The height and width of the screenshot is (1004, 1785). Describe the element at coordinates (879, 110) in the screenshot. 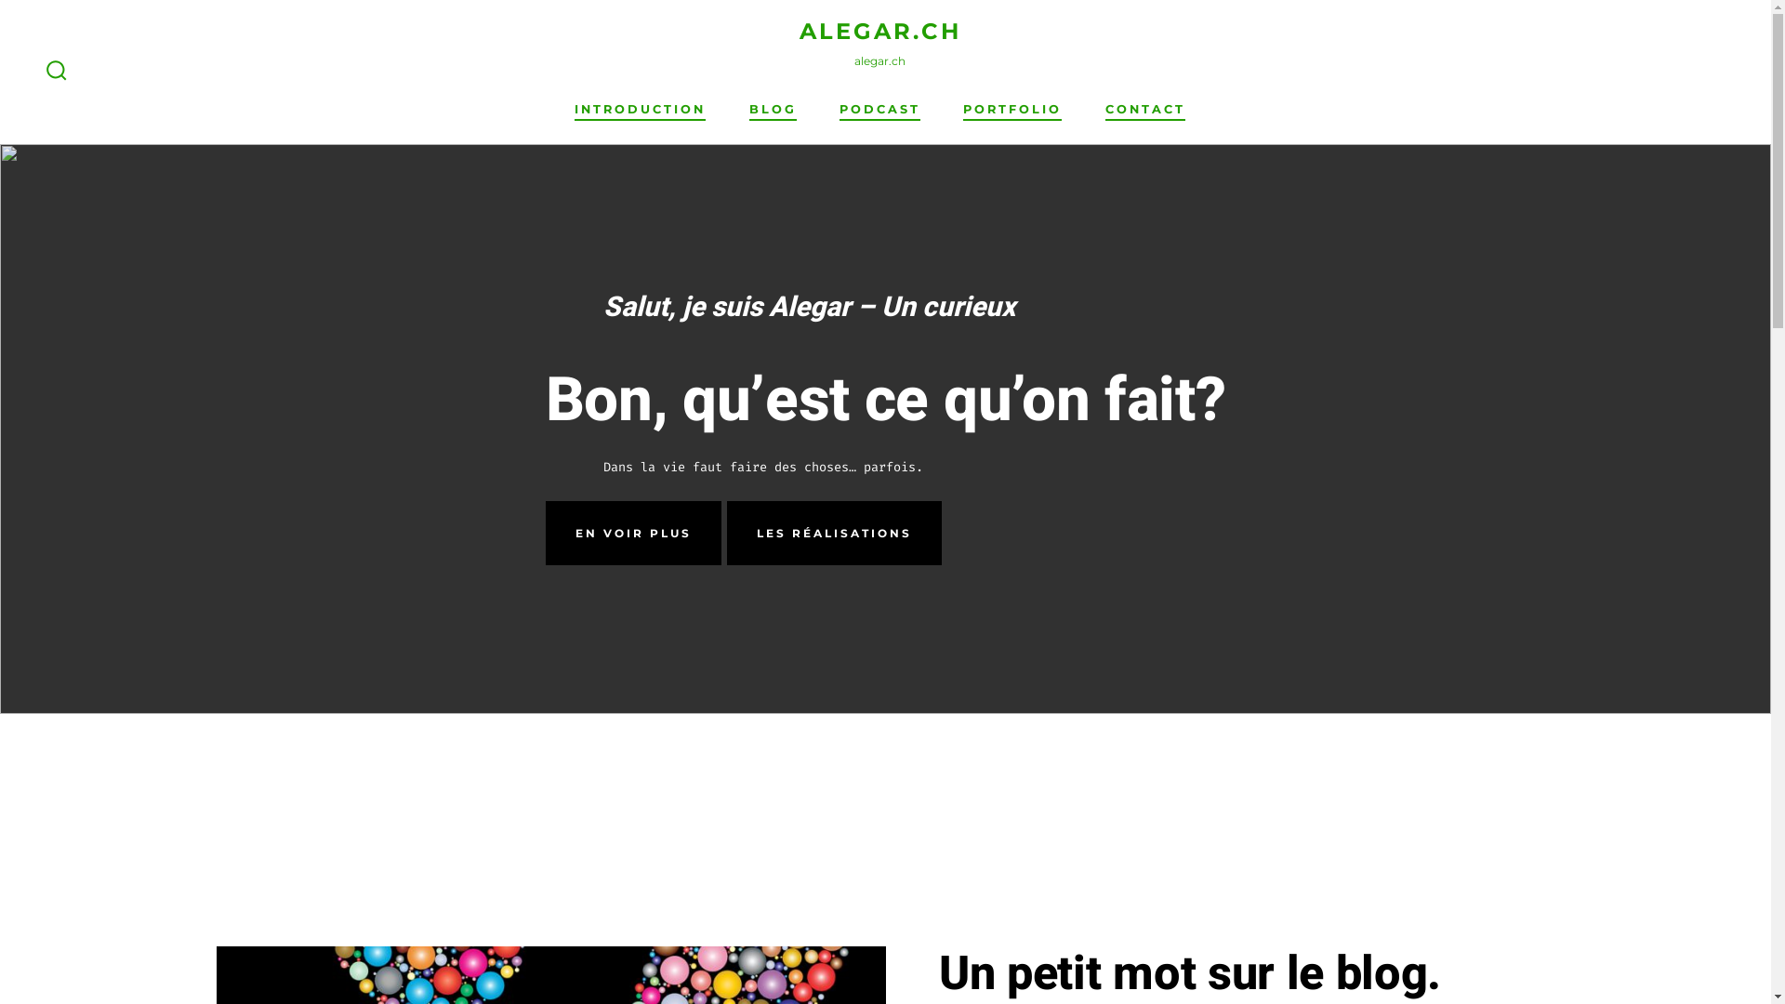

I see `PODCAST` at that location.